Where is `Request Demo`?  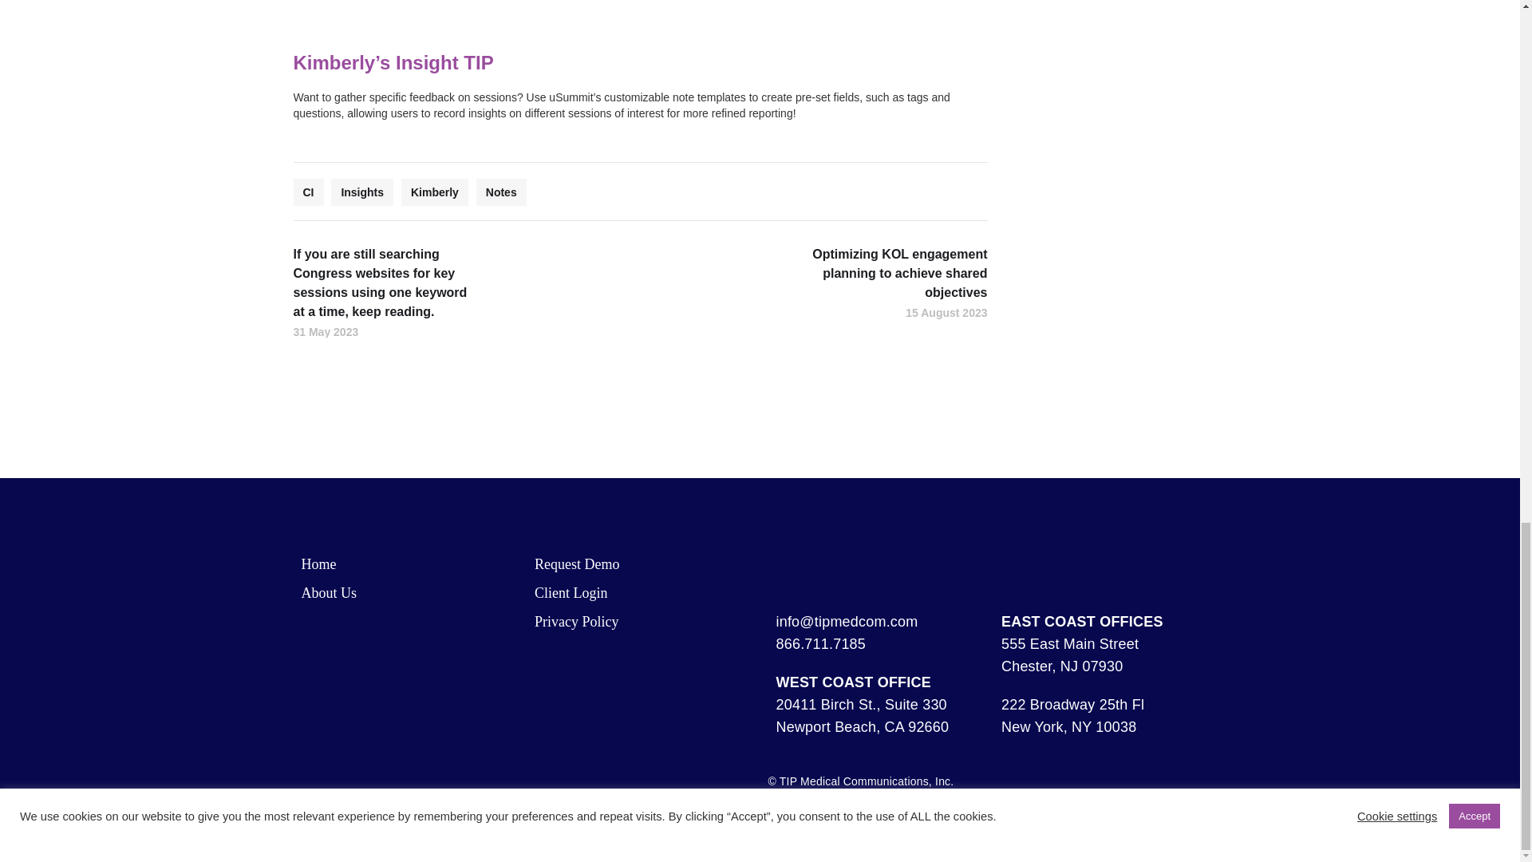 Request Demo is located at coordinates (576, 563).